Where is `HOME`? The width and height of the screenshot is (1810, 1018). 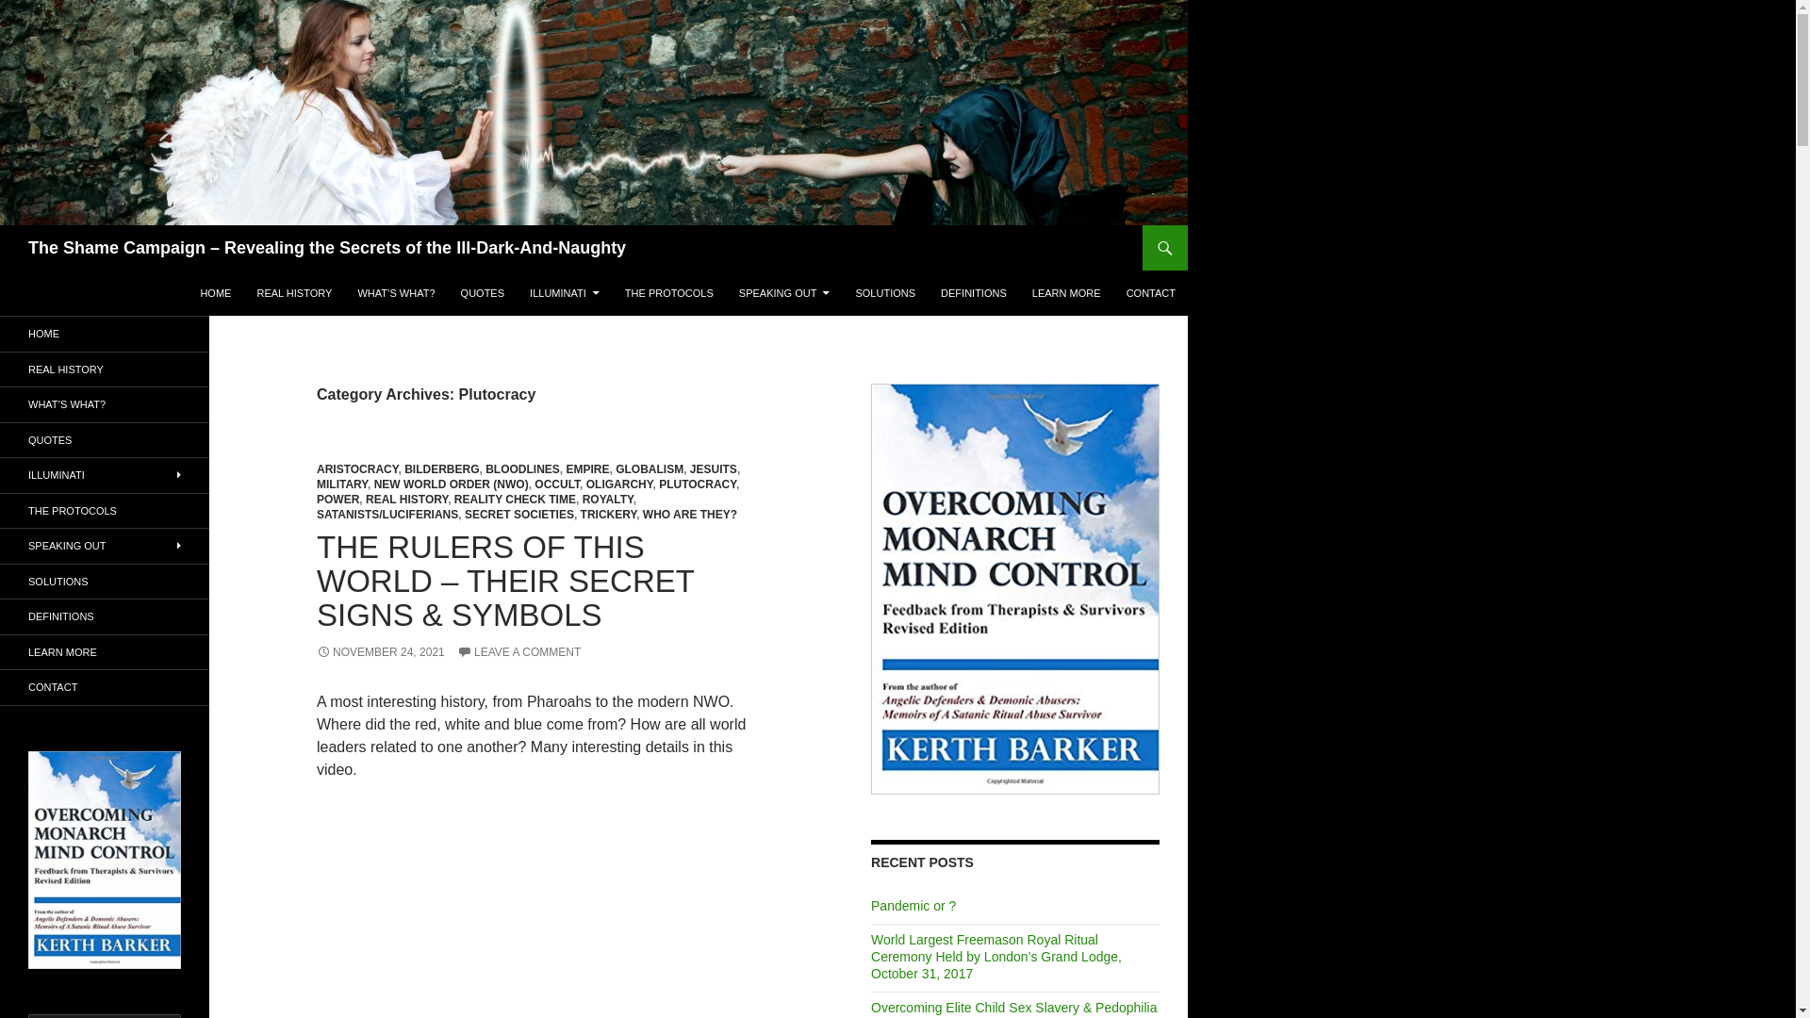
HOME is located at coordinates (215, 292).